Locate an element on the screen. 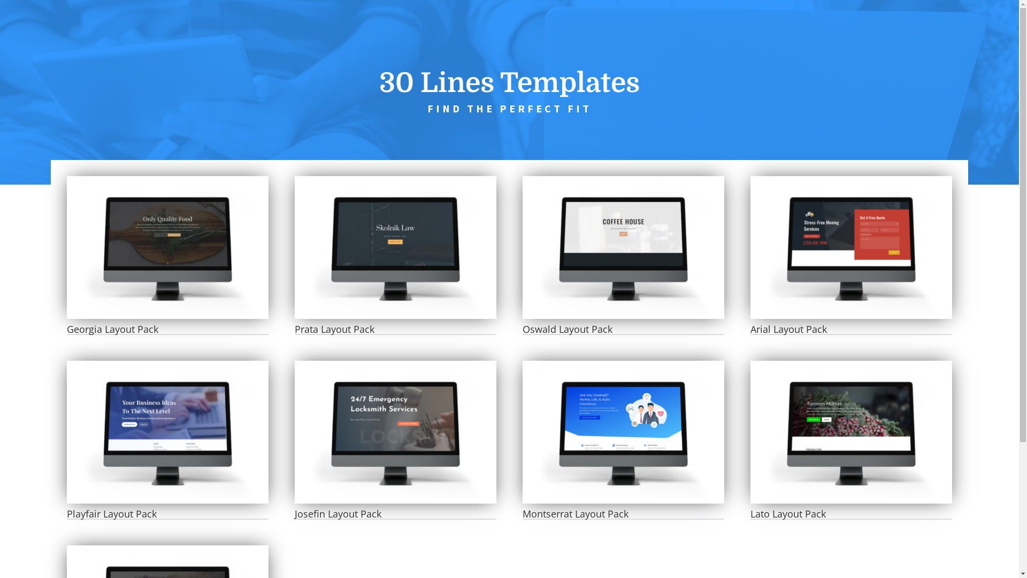 The image size is (1027, 578). Josefin Layout Pack is located at coordinates (395, 432).